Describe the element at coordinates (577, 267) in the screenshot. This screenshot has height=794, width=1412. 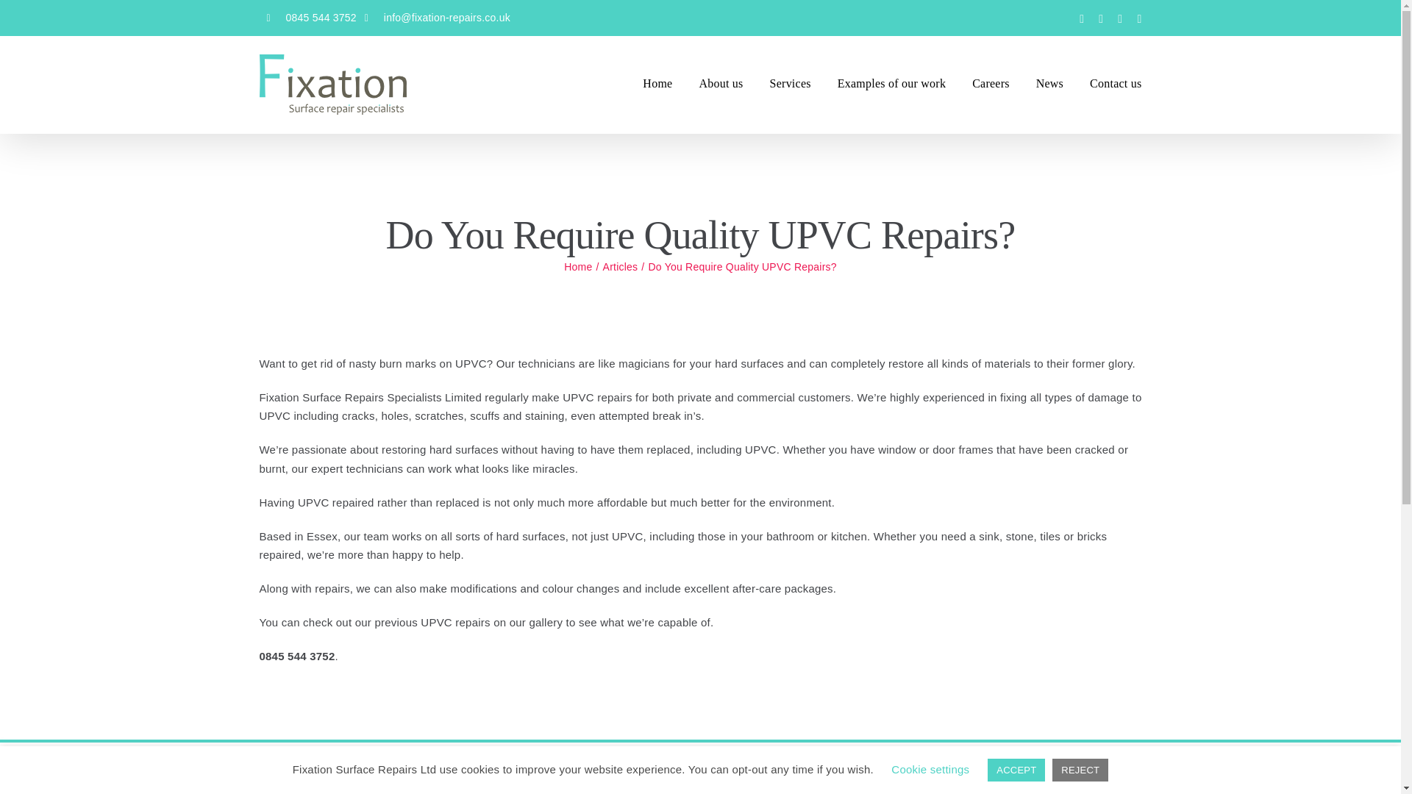
I see `Home` at that location.